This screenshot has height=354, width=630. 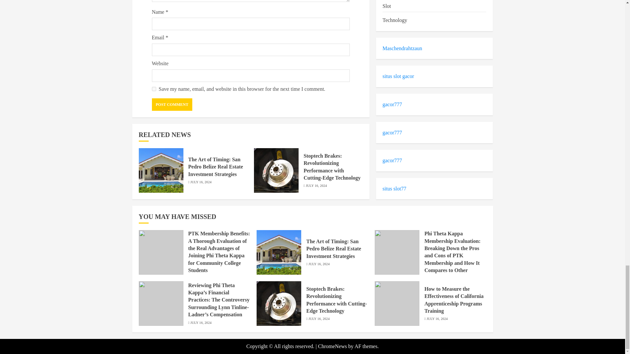 I want to click on JULY 16, 2024, so click(x=316, y=186).